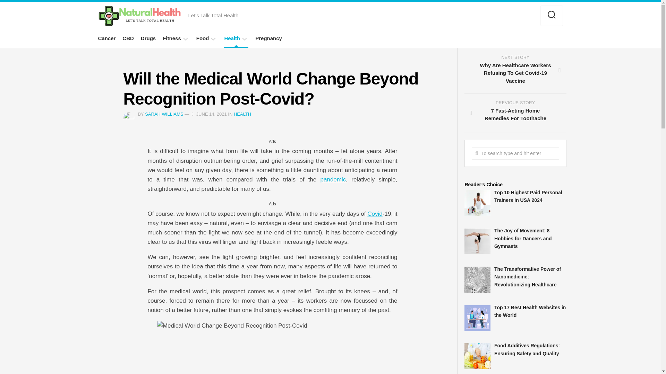 The height and width of the screenshot is (374, 666). What do you see at coordinates (515, 153) in the screenshot?
I see `pandemic` at bounding box center [515, 153].